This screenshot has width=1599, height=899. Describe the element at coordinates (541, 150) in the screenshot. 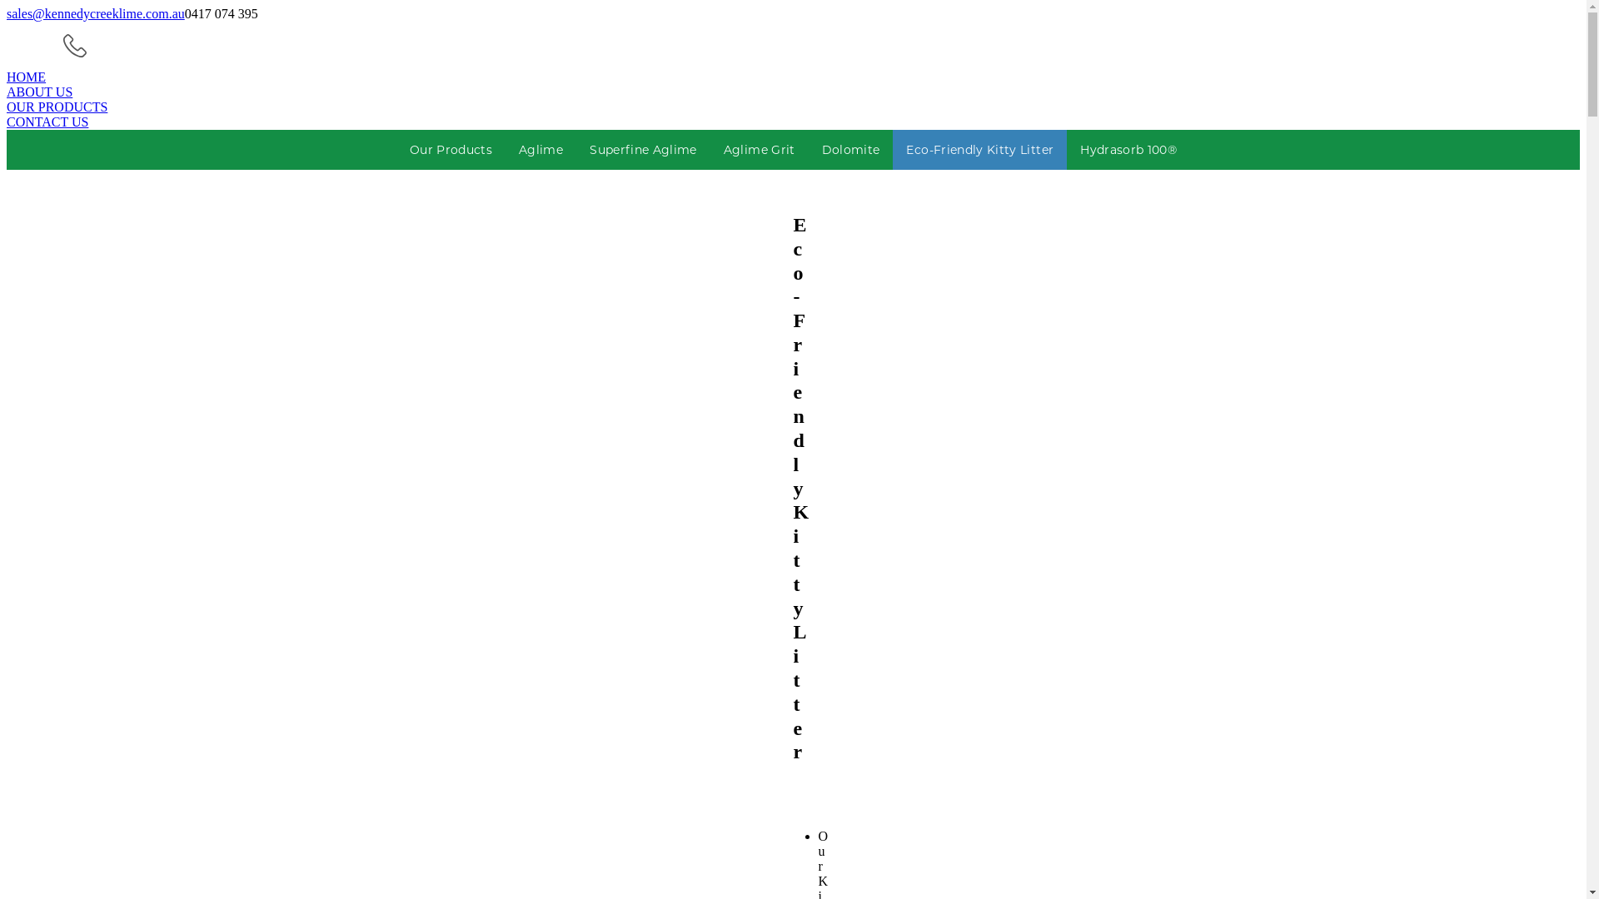

I see `Aglime` at that location.